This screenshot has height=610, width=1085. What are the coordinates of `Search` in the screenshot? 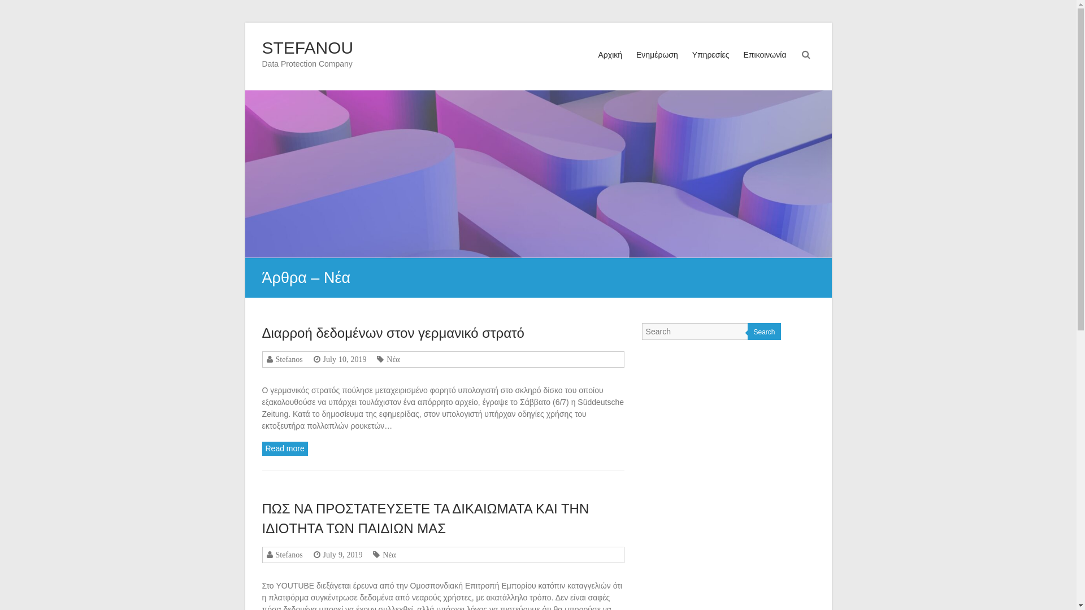 It's located at (16, 8).